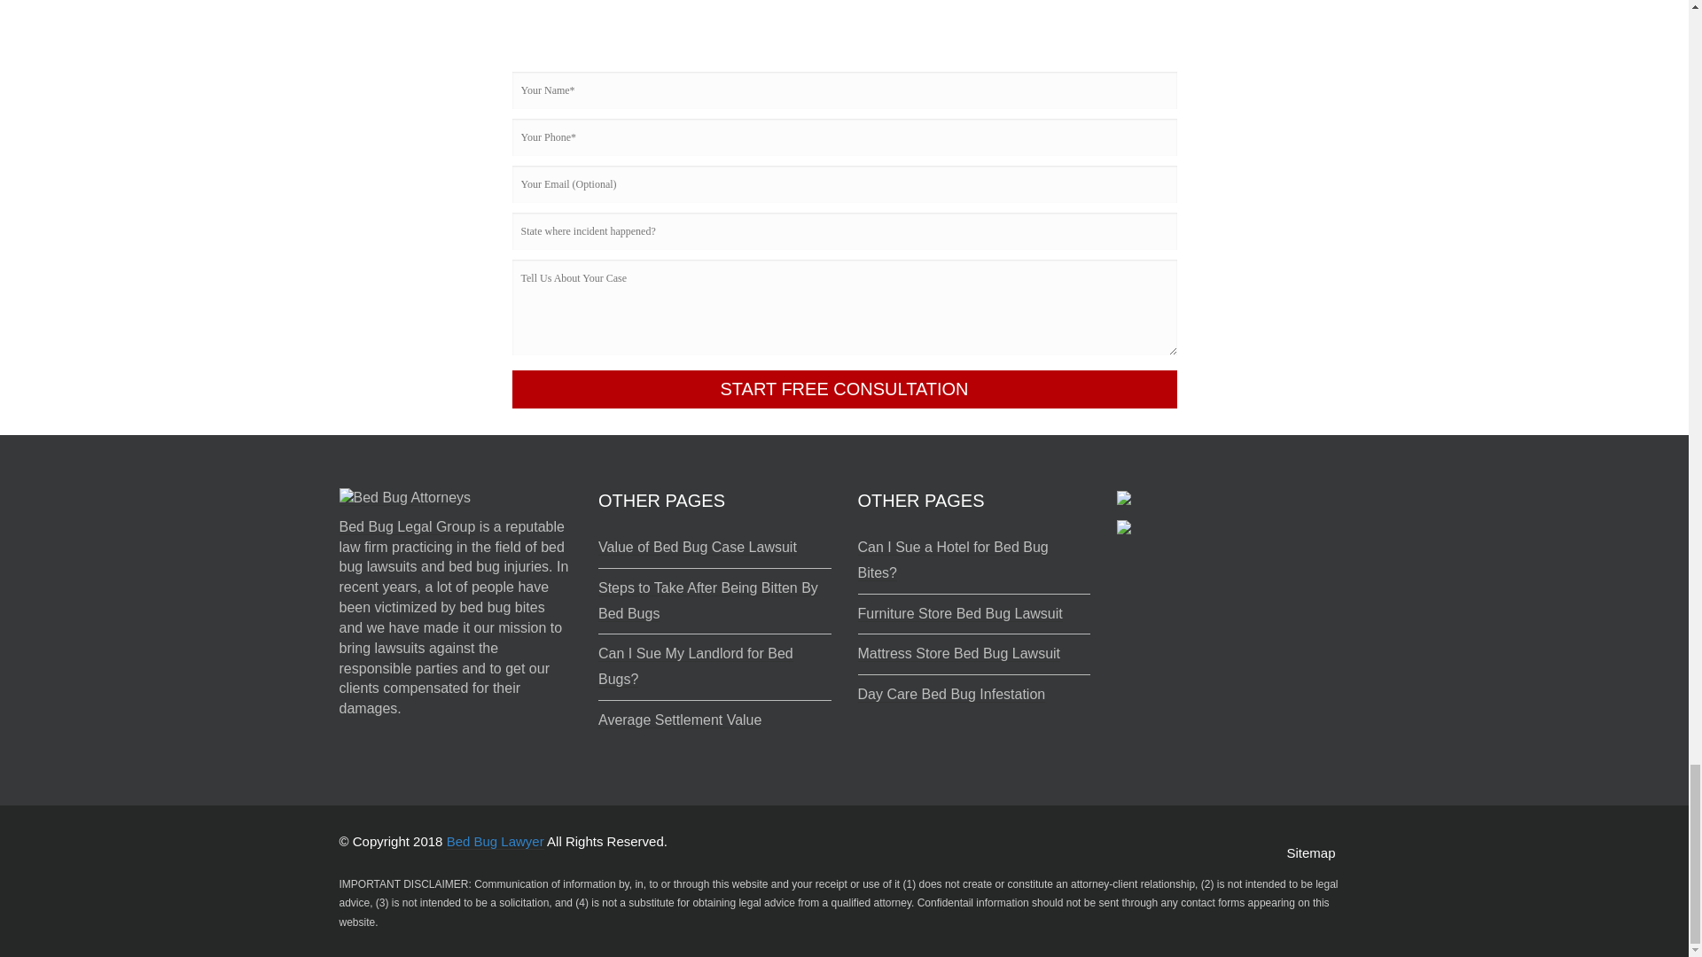 The width and height of the screenshot is (1702, 957). Describe the element at coordinates (695, 666) in the screenshot. I see `Can I Sue My Landlord for Bed Bugs?` at that location.